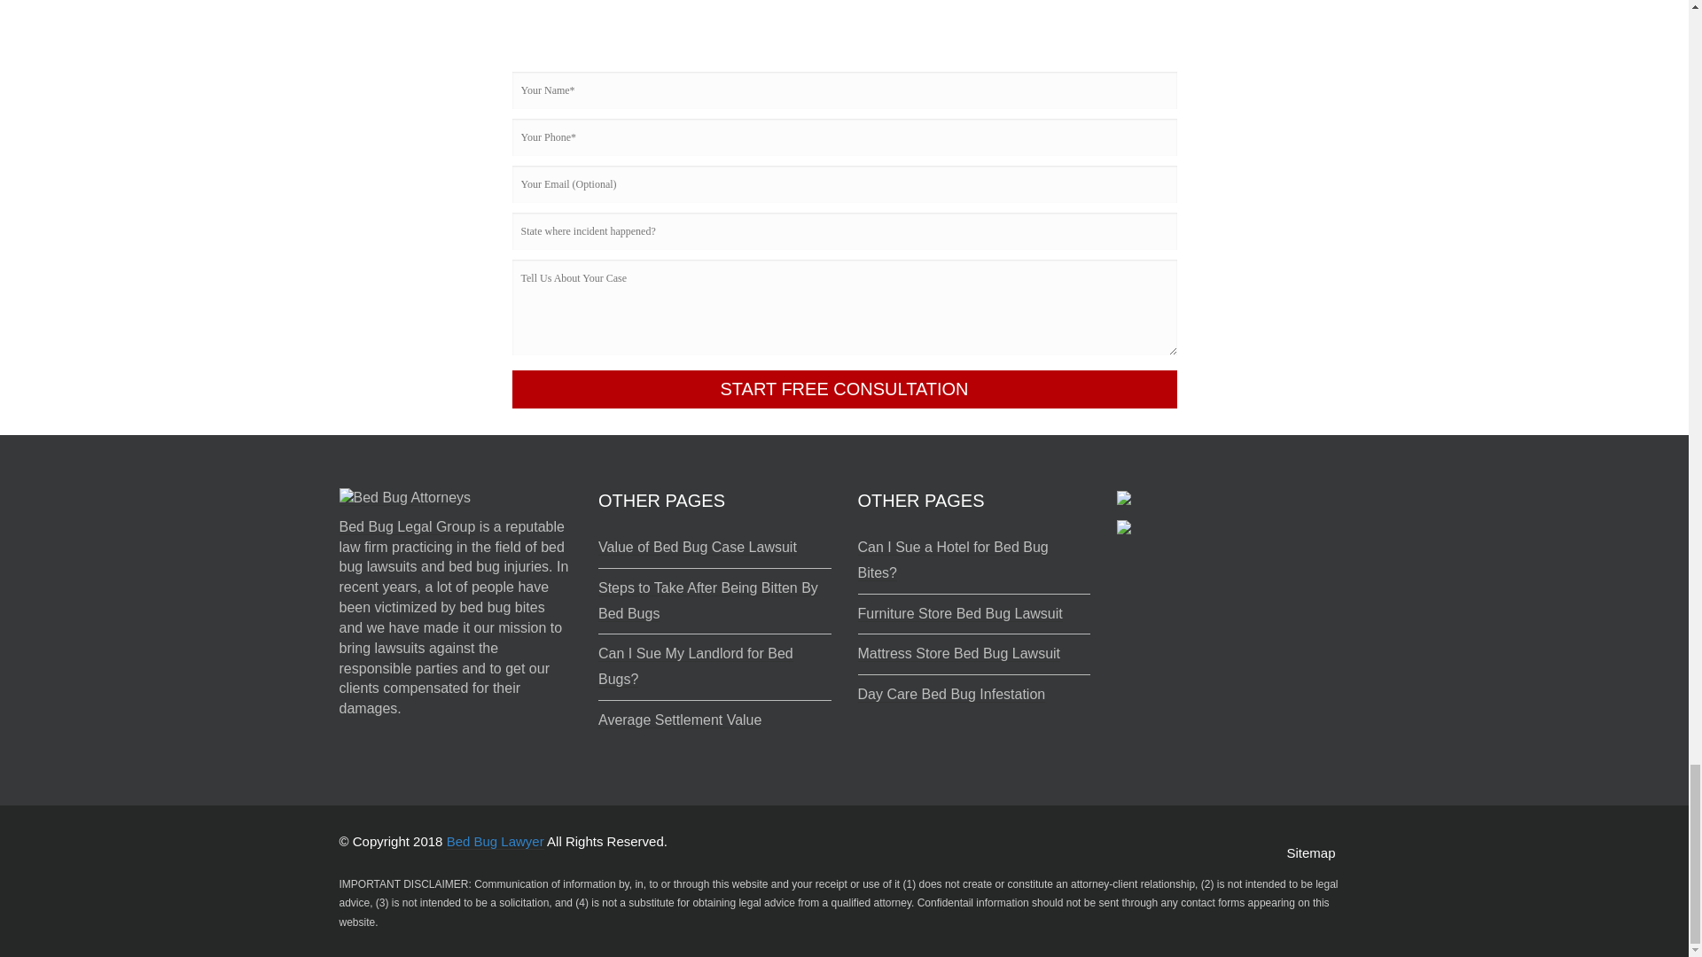 The width and height of the screenshot is (1702, 957). Describe the element at coordinates (695, 666) in the screenshot. I see `Can I Sue My Landlord for Bed Bugs?` at that location.